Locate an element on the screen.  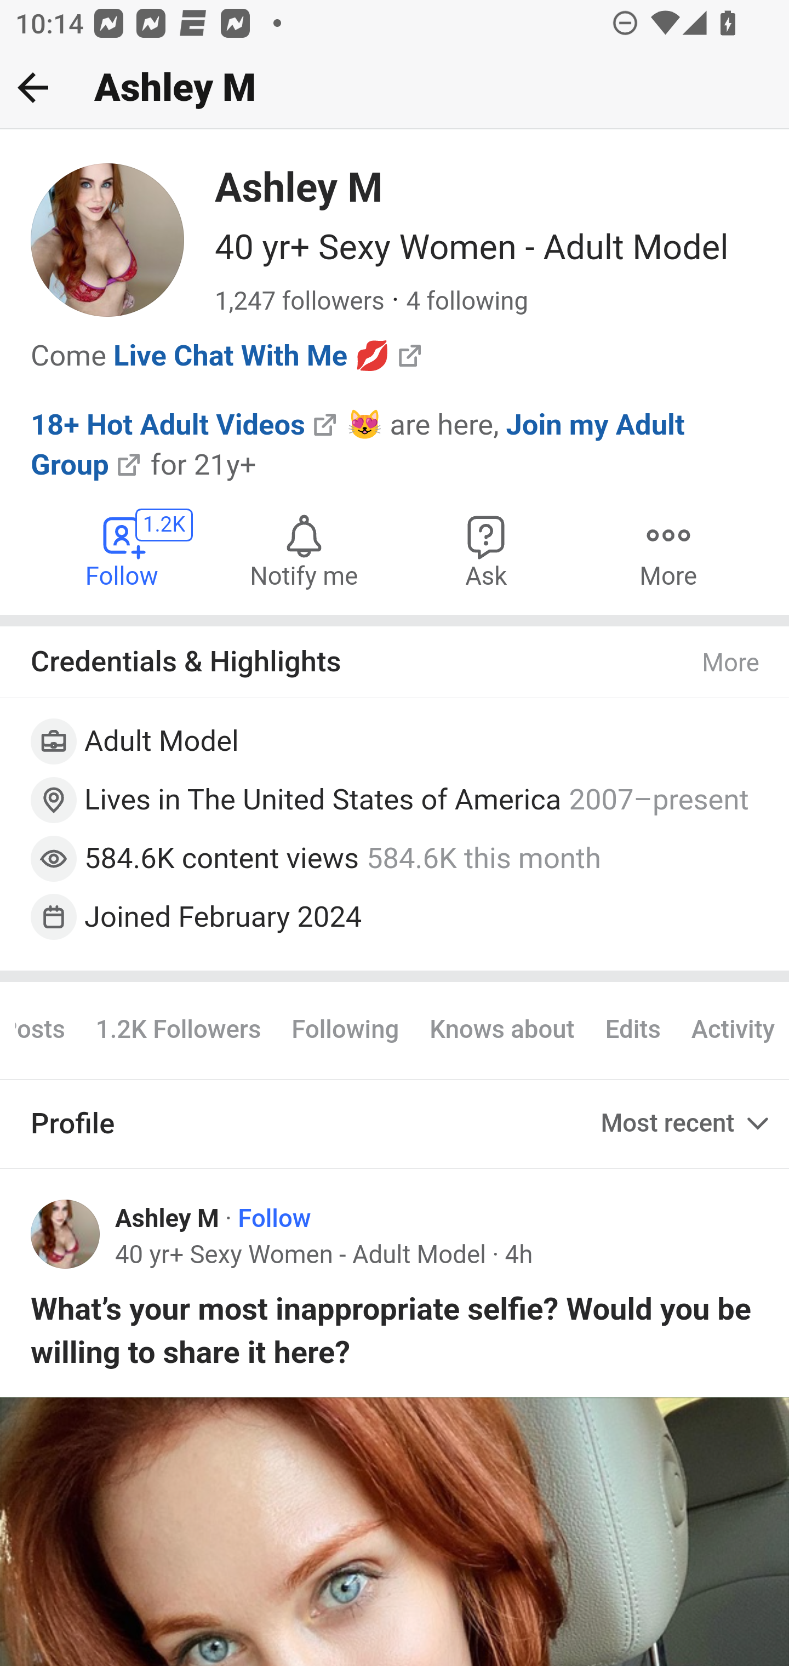
Knows about is located at coordinates (502, 1031).